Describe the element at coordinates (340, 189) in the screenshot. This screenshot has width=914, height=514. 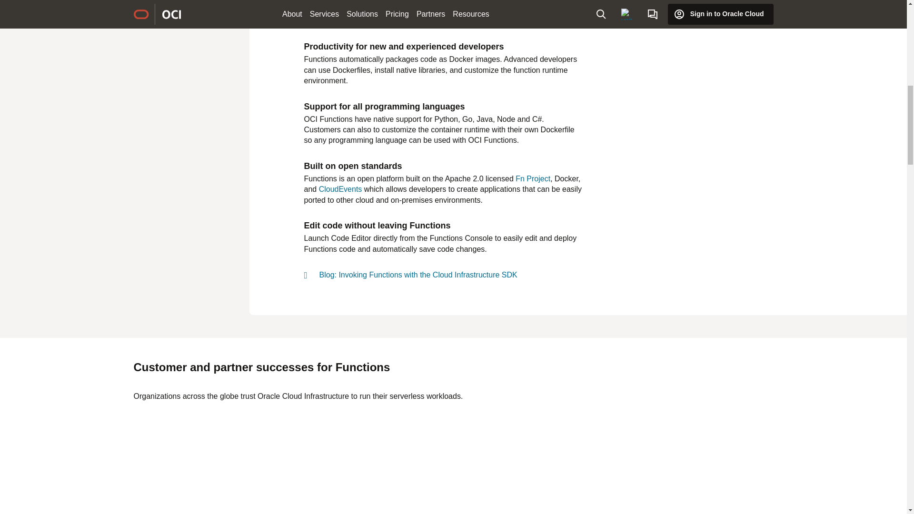
I see `CloudEvents` at that location.